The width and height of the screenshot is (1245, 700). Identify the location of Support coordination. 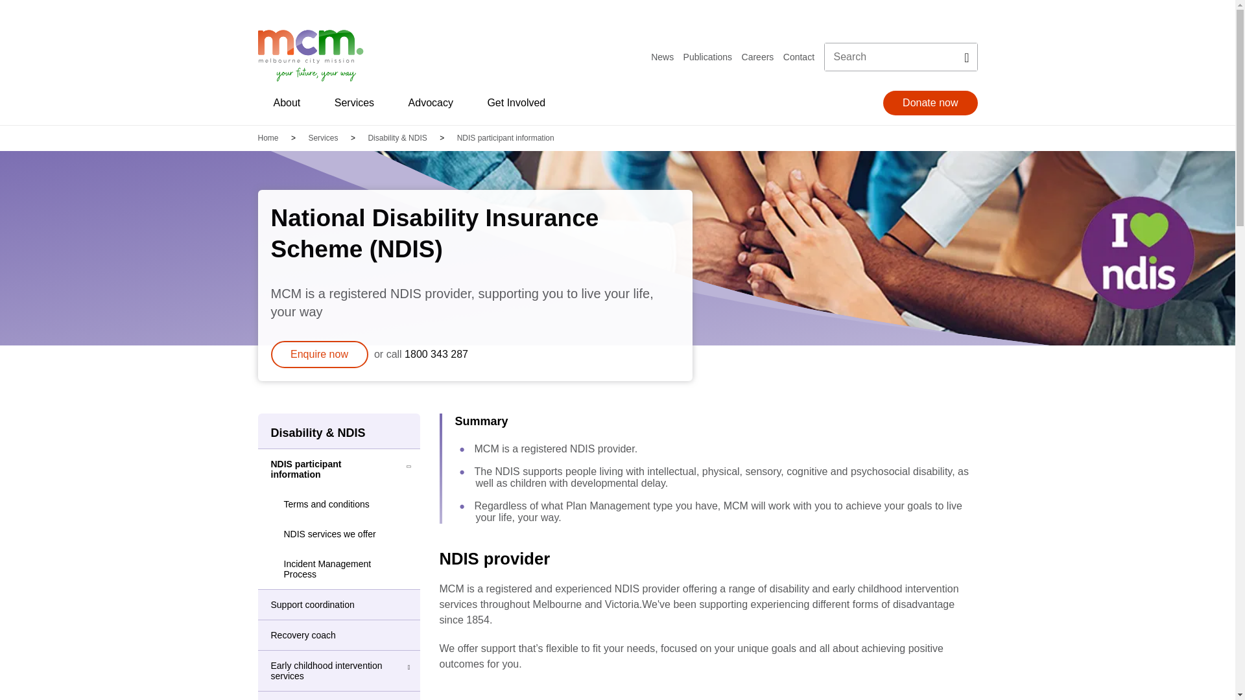
(323, 605).